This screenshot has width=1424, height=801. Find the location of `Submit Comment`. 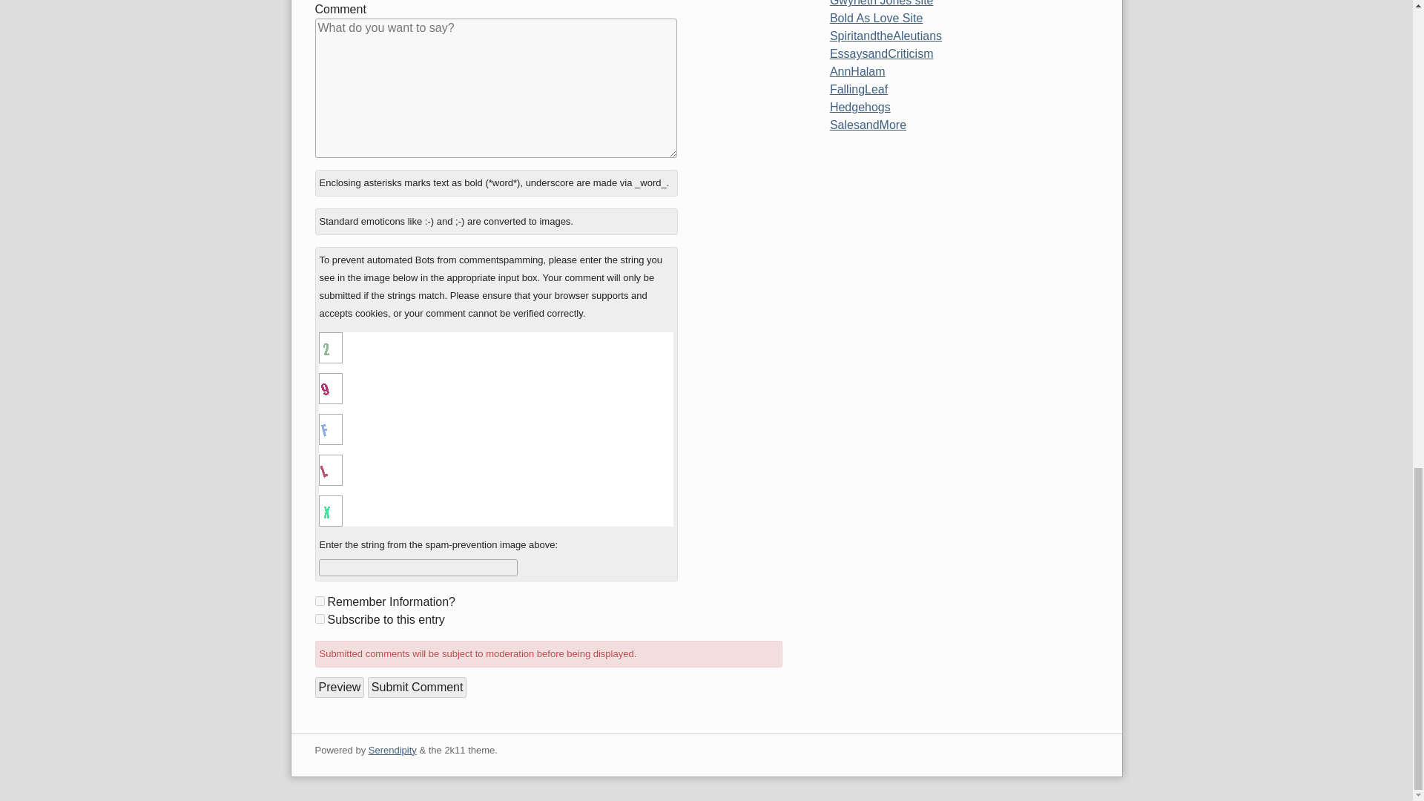

Submit Comment is located at coordinates (417, 687).